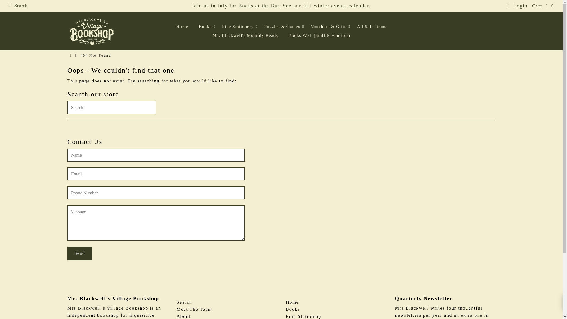  Describe the element at coordinates (259, 6) in the screenshot. I see `Books at the Bar` at that location.